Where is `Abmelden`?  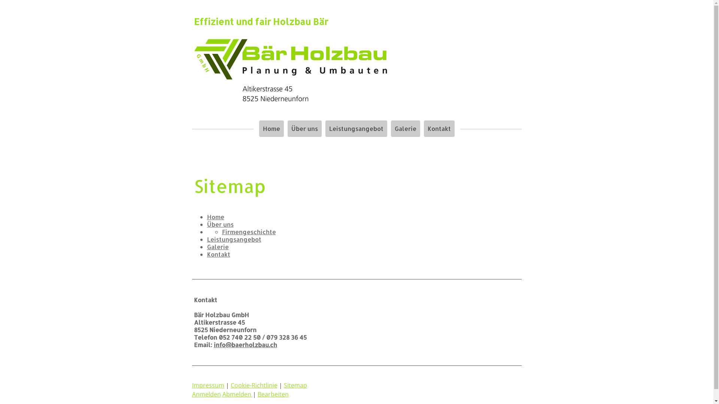
Abmelden is located at coordinates (237, 394).